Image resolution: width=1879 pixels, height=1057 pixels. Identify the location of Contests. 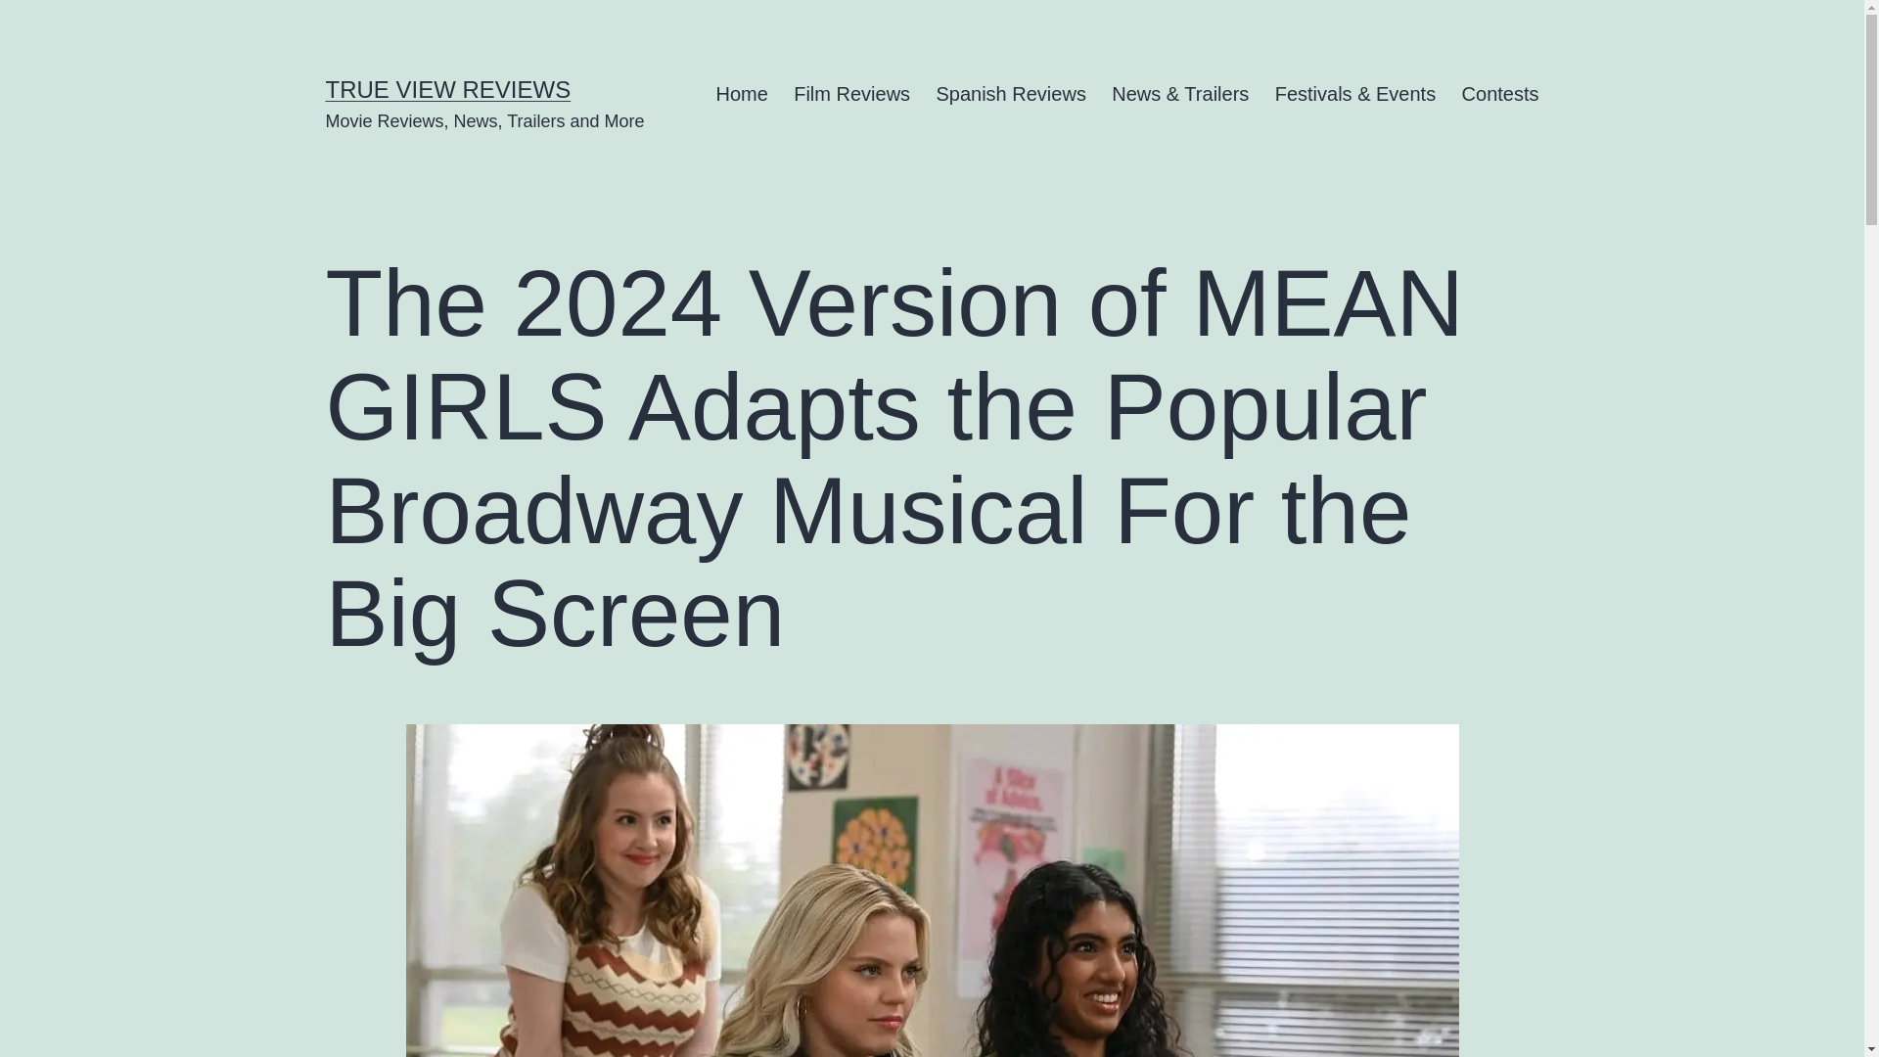
(1499, 94).